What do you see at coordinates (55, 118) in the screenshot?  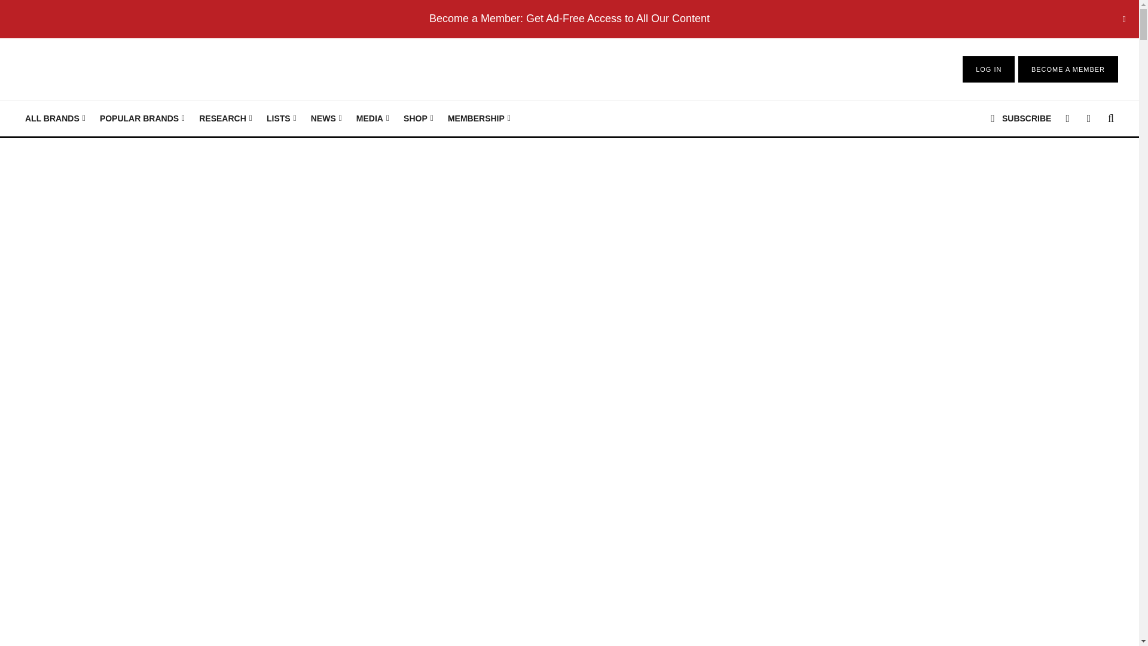 I see `ALL BRANDS` at bounding box center [55, 118].